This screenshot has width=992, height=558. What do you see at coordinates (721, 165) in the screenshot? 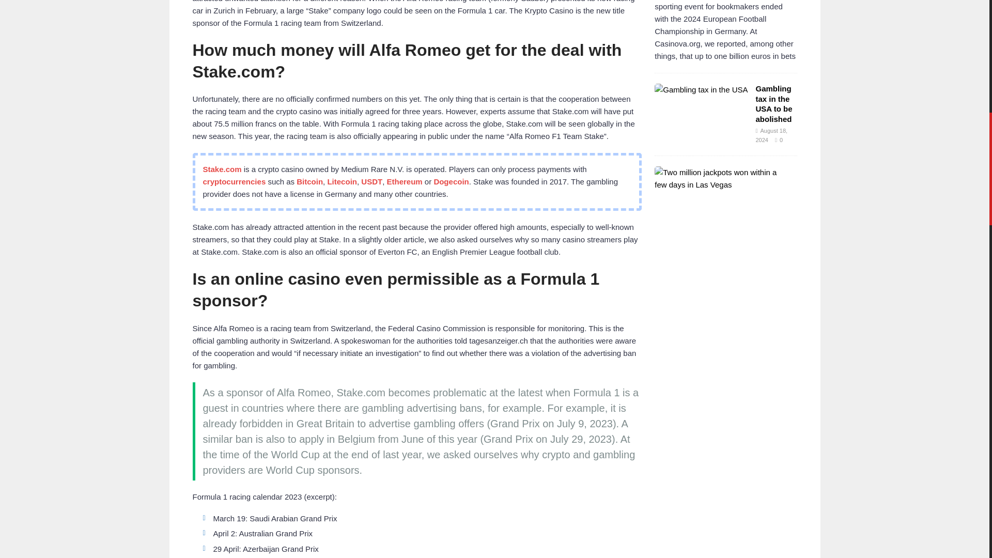
I see `Two million jackpots won within a few days in Las Vegas` at bounding box center [721, 165].